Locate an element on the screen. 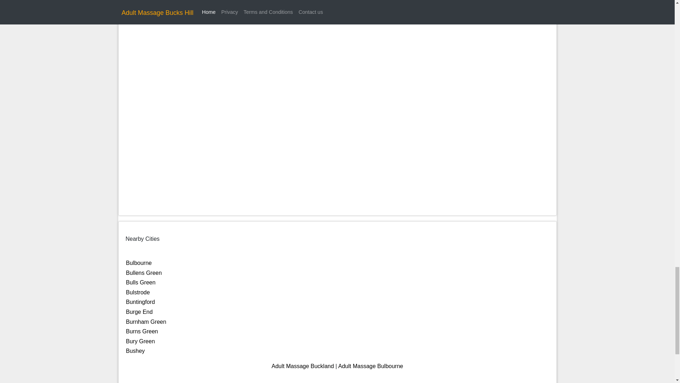 The width and height of the screenshot is (680, 383). Buntingford is located at coordinates (140, 302).